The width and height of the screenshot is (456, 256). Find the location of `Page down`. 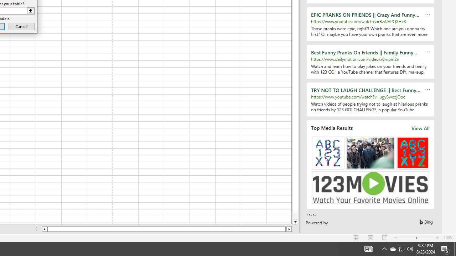

Page down is located at coordinates (295, 216).